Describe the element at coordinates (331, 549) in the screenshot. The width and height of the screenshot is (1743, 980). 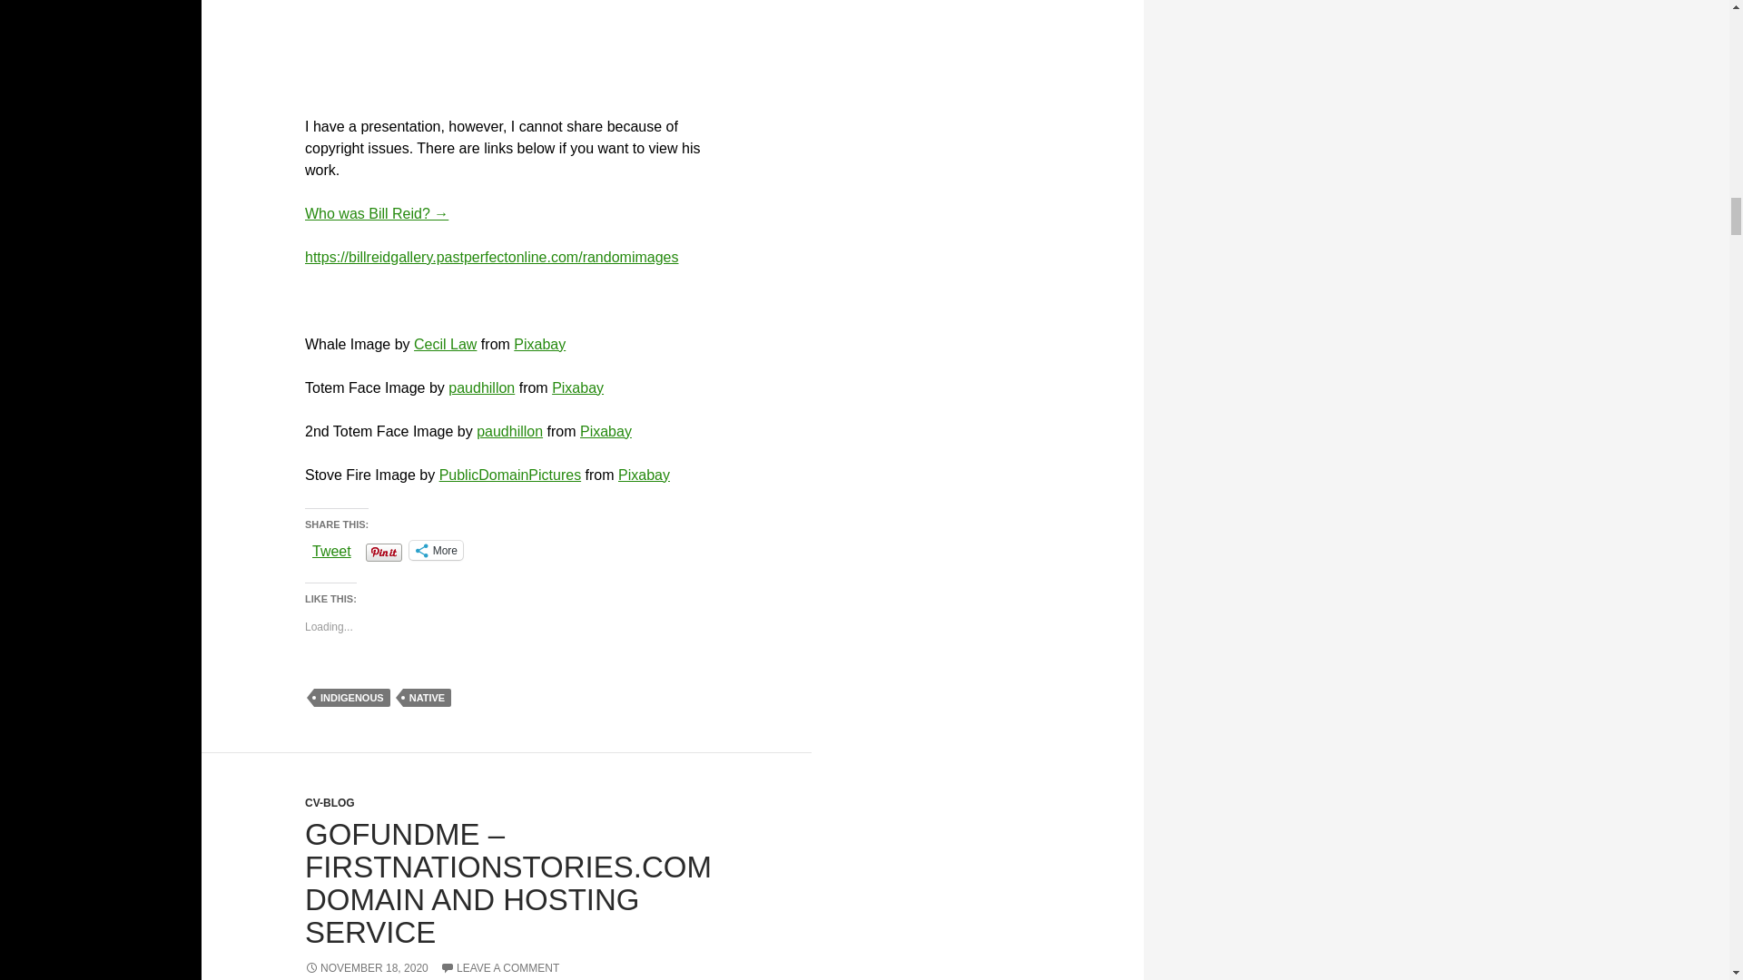
I see `Tweet` at that location.